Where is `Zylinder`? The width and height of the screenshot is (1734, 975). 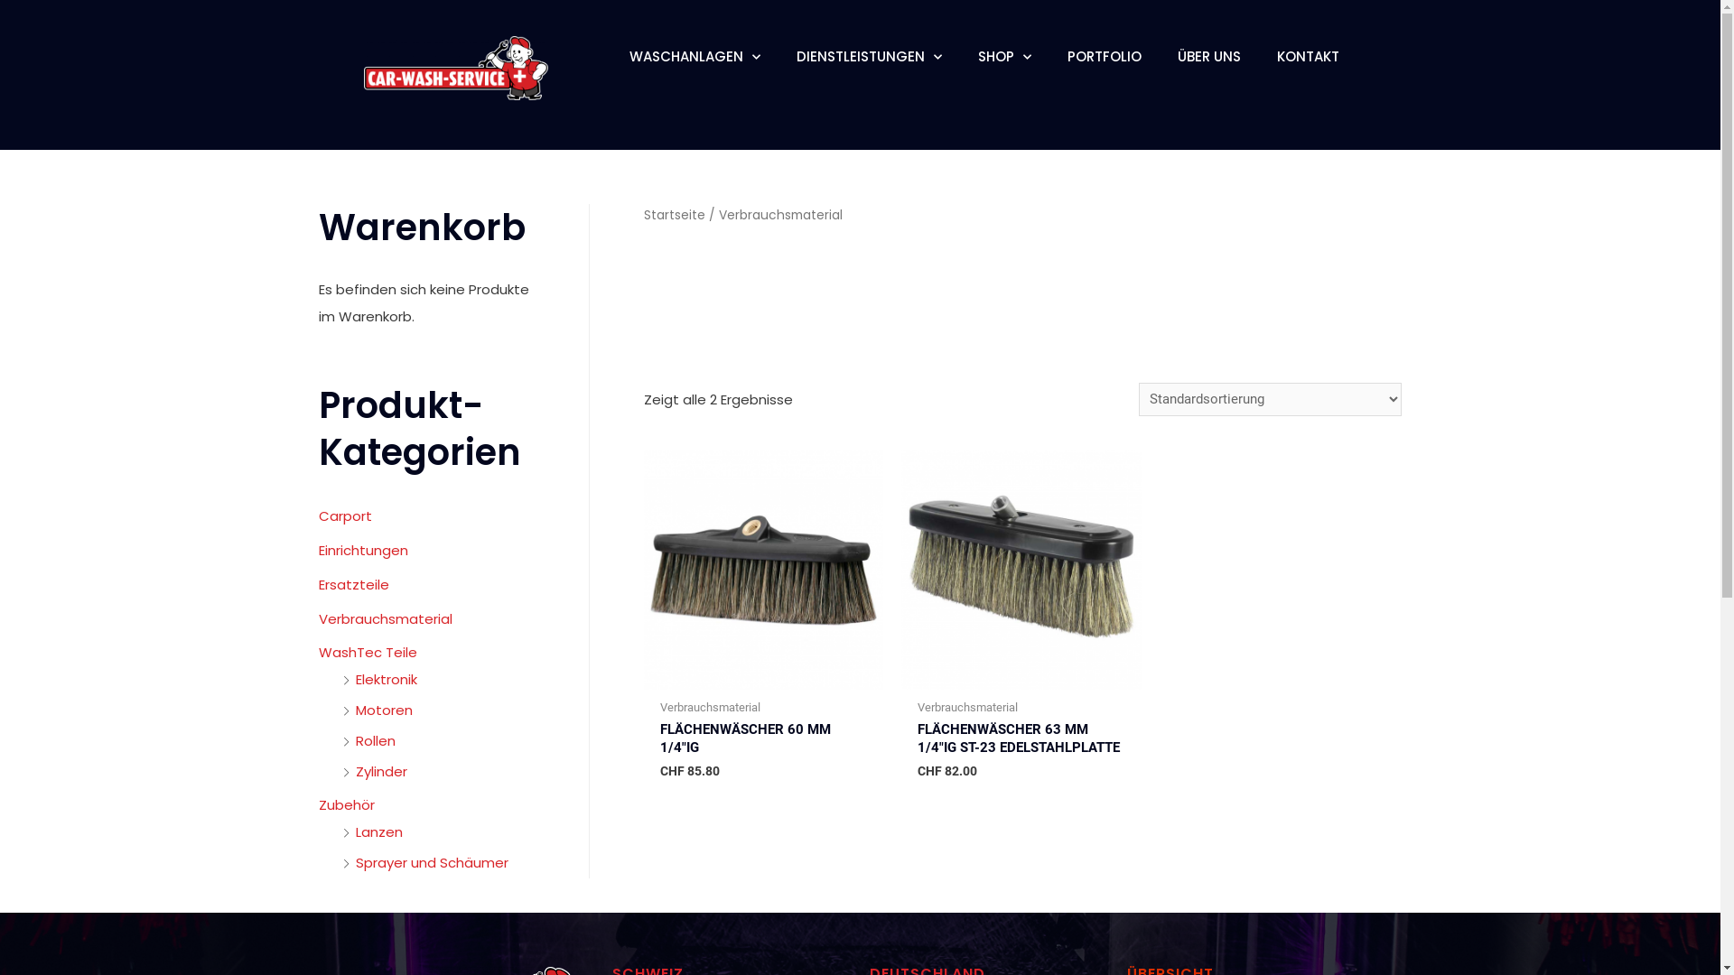
Zylinder is located at coordinates (381, 771).